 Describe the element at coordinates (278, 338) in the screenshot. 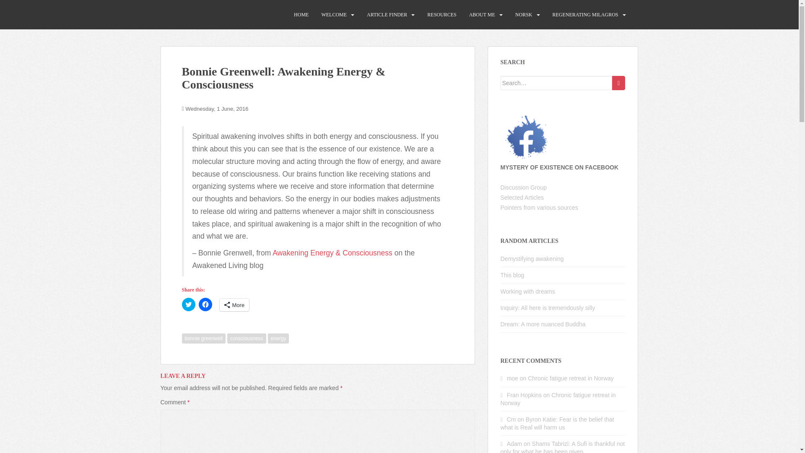

I see `energy` at that location.